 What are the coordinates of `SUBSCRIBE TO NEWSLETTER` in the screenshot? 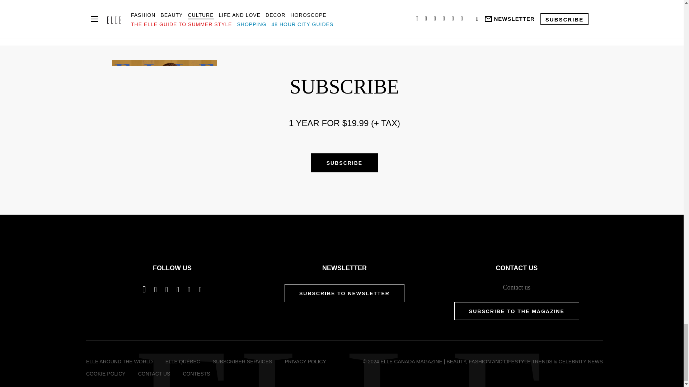 It's located at (344, 293).